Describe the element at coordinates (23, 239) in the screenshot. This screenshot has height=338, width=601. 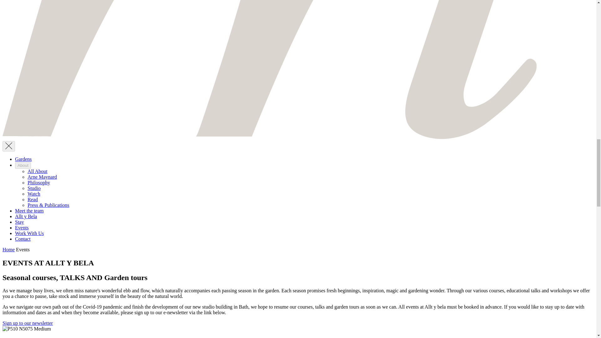
I see `Contact` at that location.